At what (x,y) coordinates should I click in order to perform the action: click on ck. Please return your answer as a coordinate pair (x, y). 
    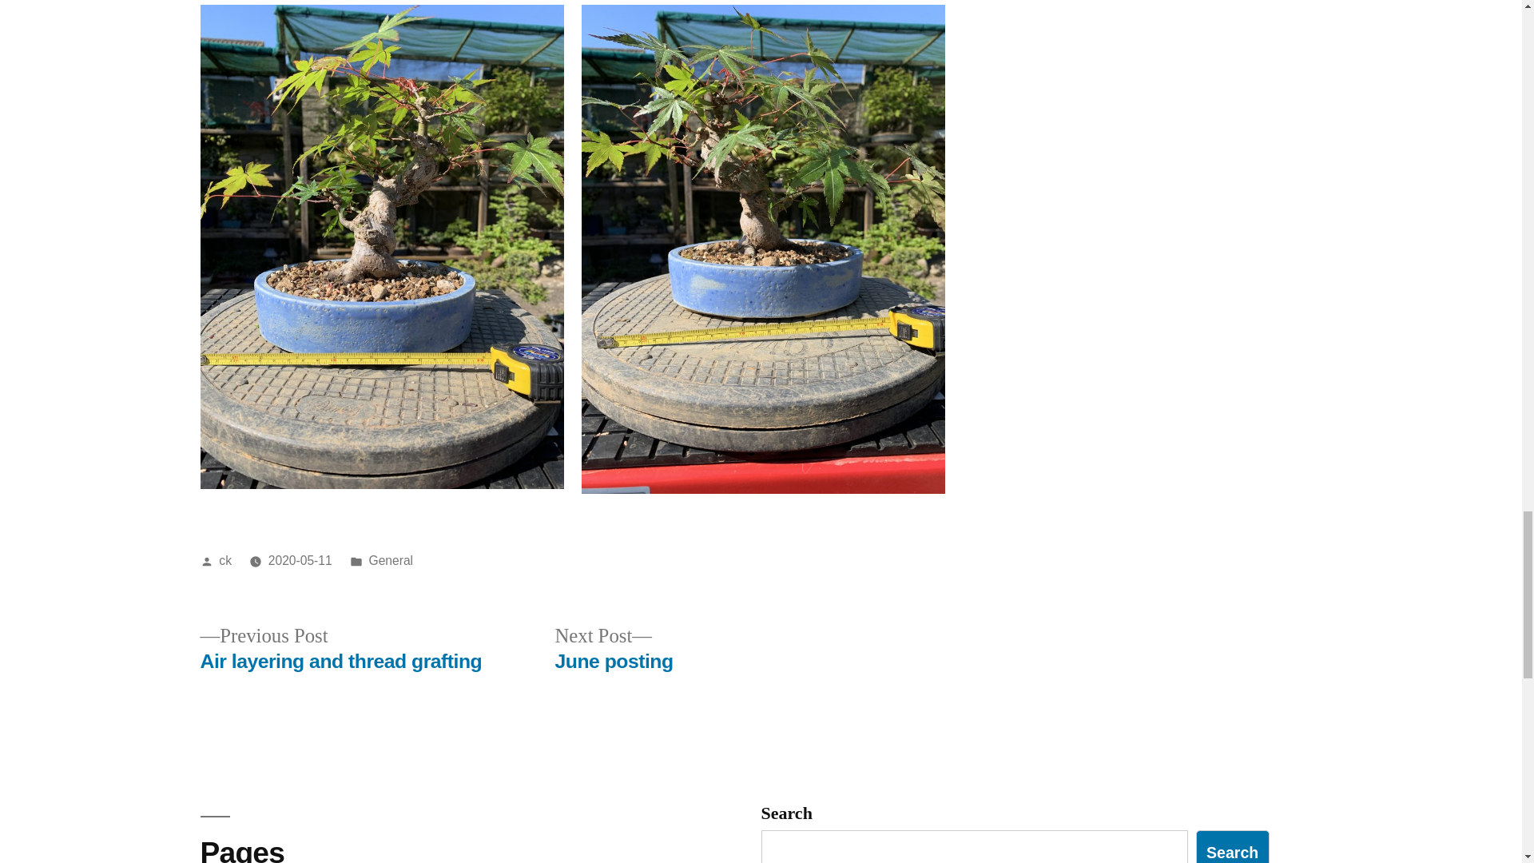
    Looking at the image, I should click on (614, 649).